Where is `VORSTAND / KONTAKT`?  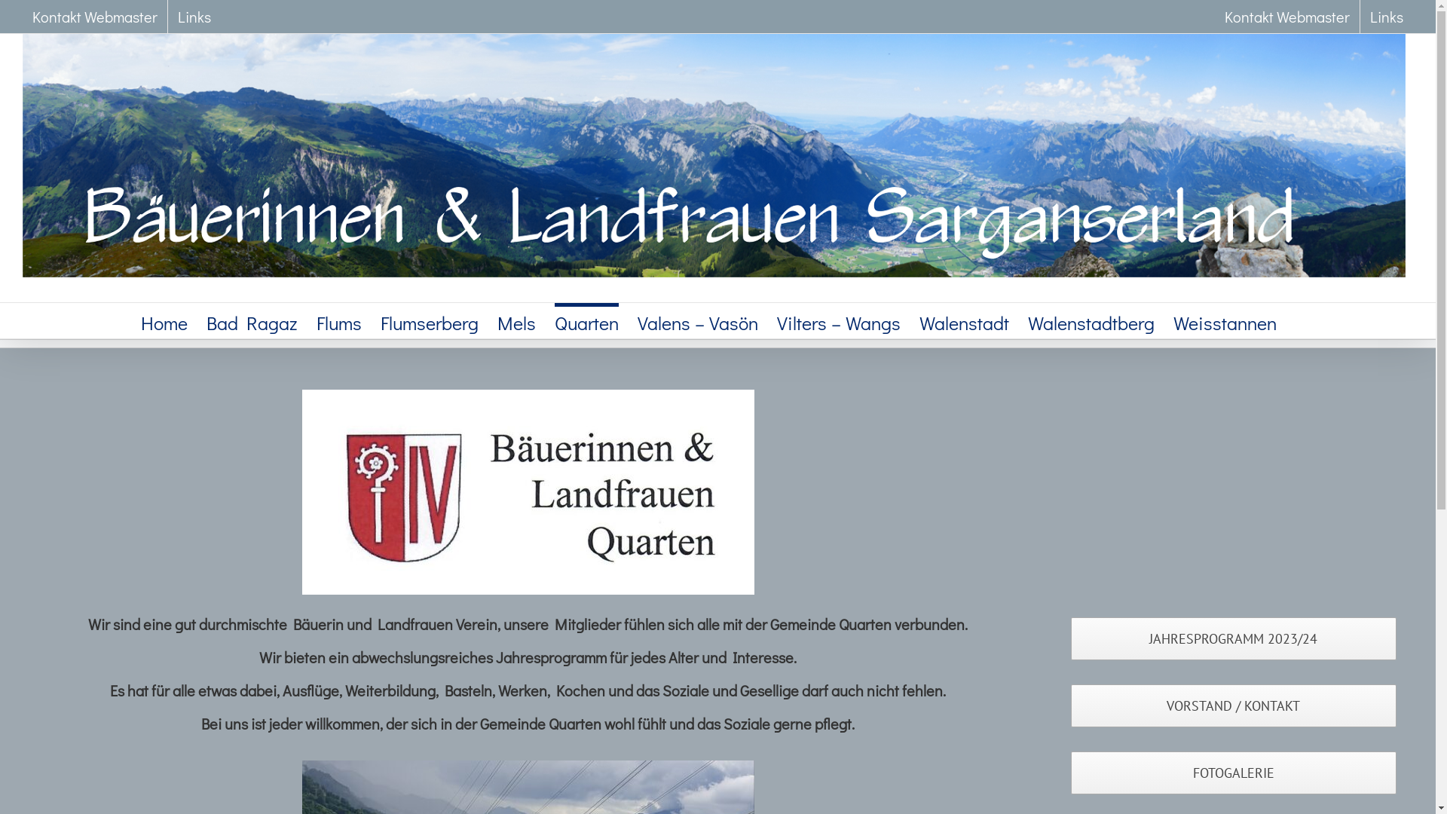 VORSTAND / KONTAKT is located at coordinates (1233, 705).